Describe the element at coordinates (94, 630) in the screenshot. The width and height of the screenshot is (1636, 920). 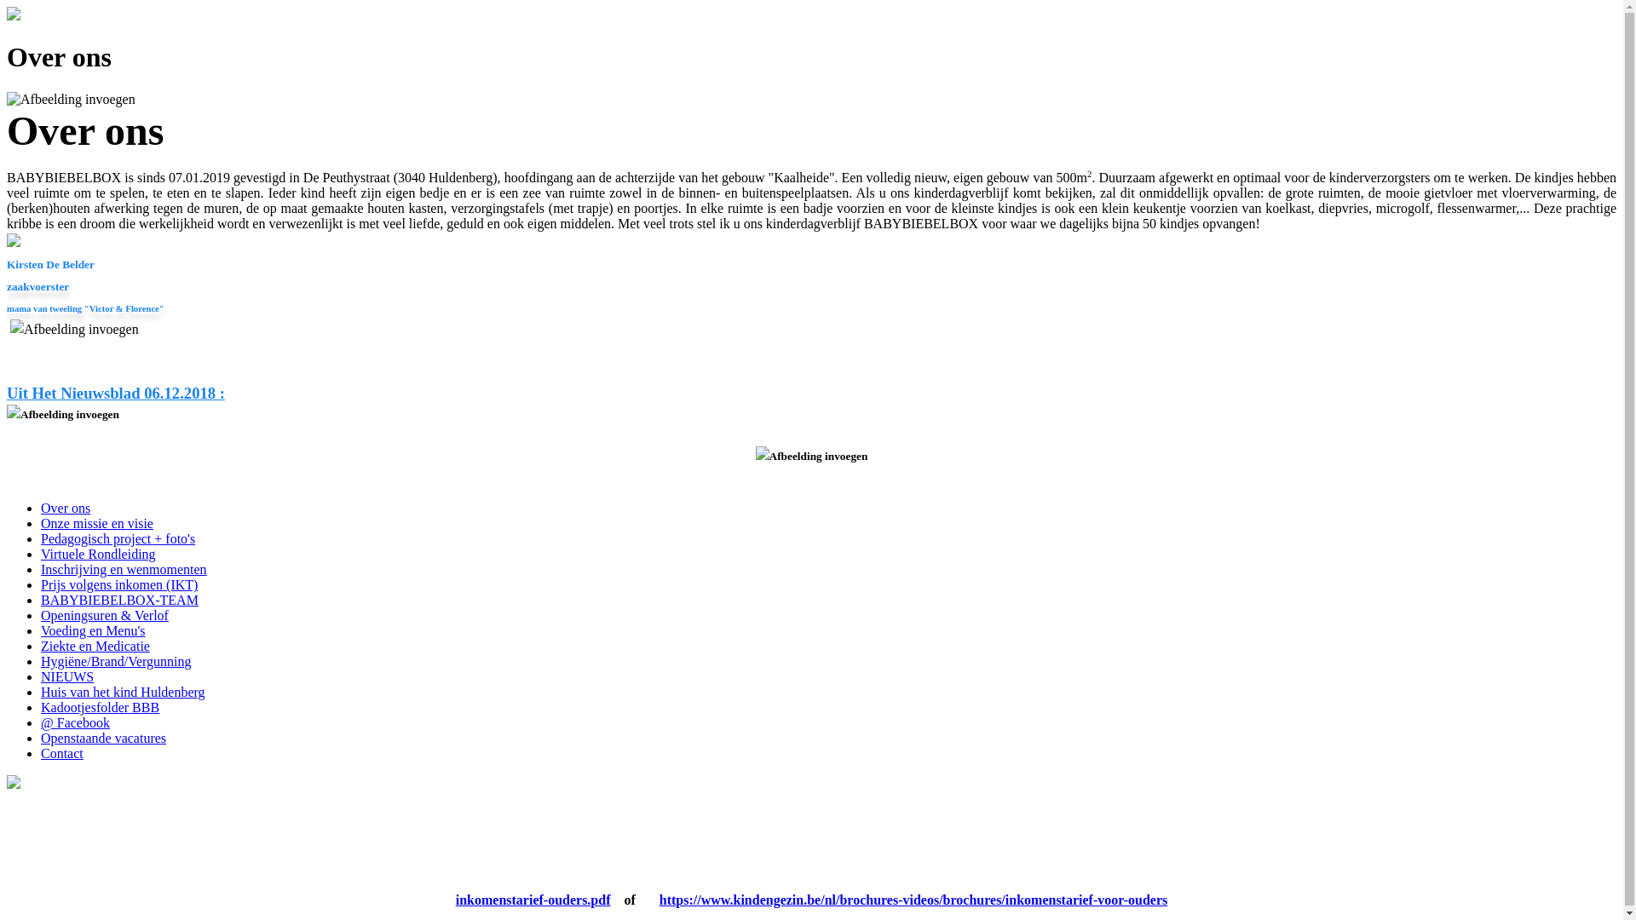
I see `Voeding en Menu's` at that location.